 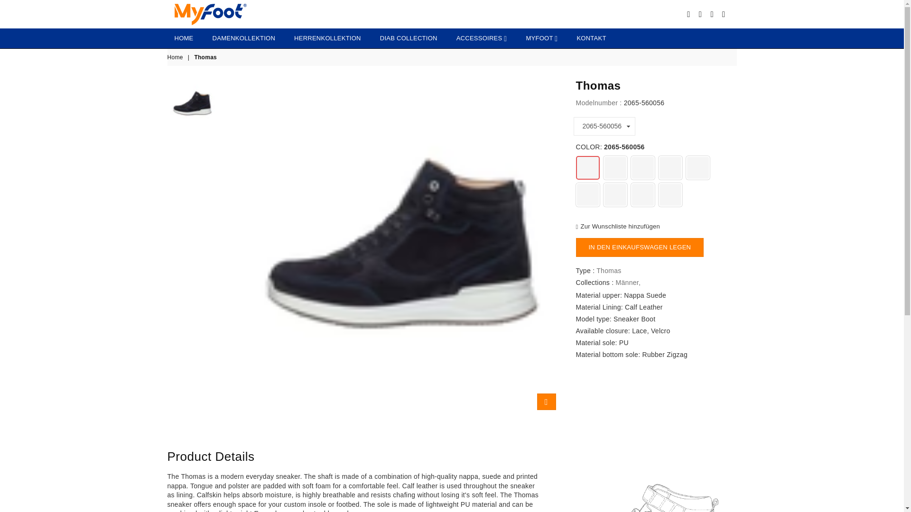 I want to click on DAMENKOLLEKTION, so click(x=244, y=38).